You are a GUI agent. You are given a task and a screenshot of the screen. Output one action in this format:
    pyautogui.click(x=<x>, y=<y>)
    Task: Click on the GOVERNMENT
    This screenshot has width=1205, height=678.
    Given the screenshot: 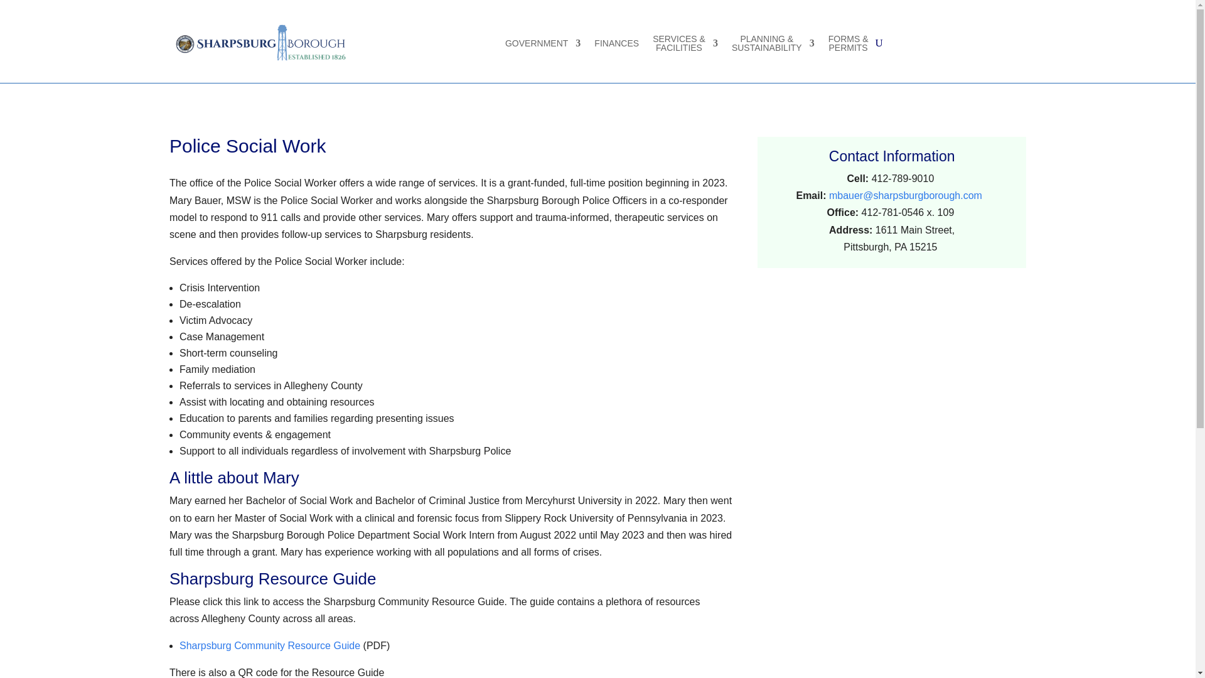 What is the action you would take?
    pyautogui.click(x=542, y=43)
    